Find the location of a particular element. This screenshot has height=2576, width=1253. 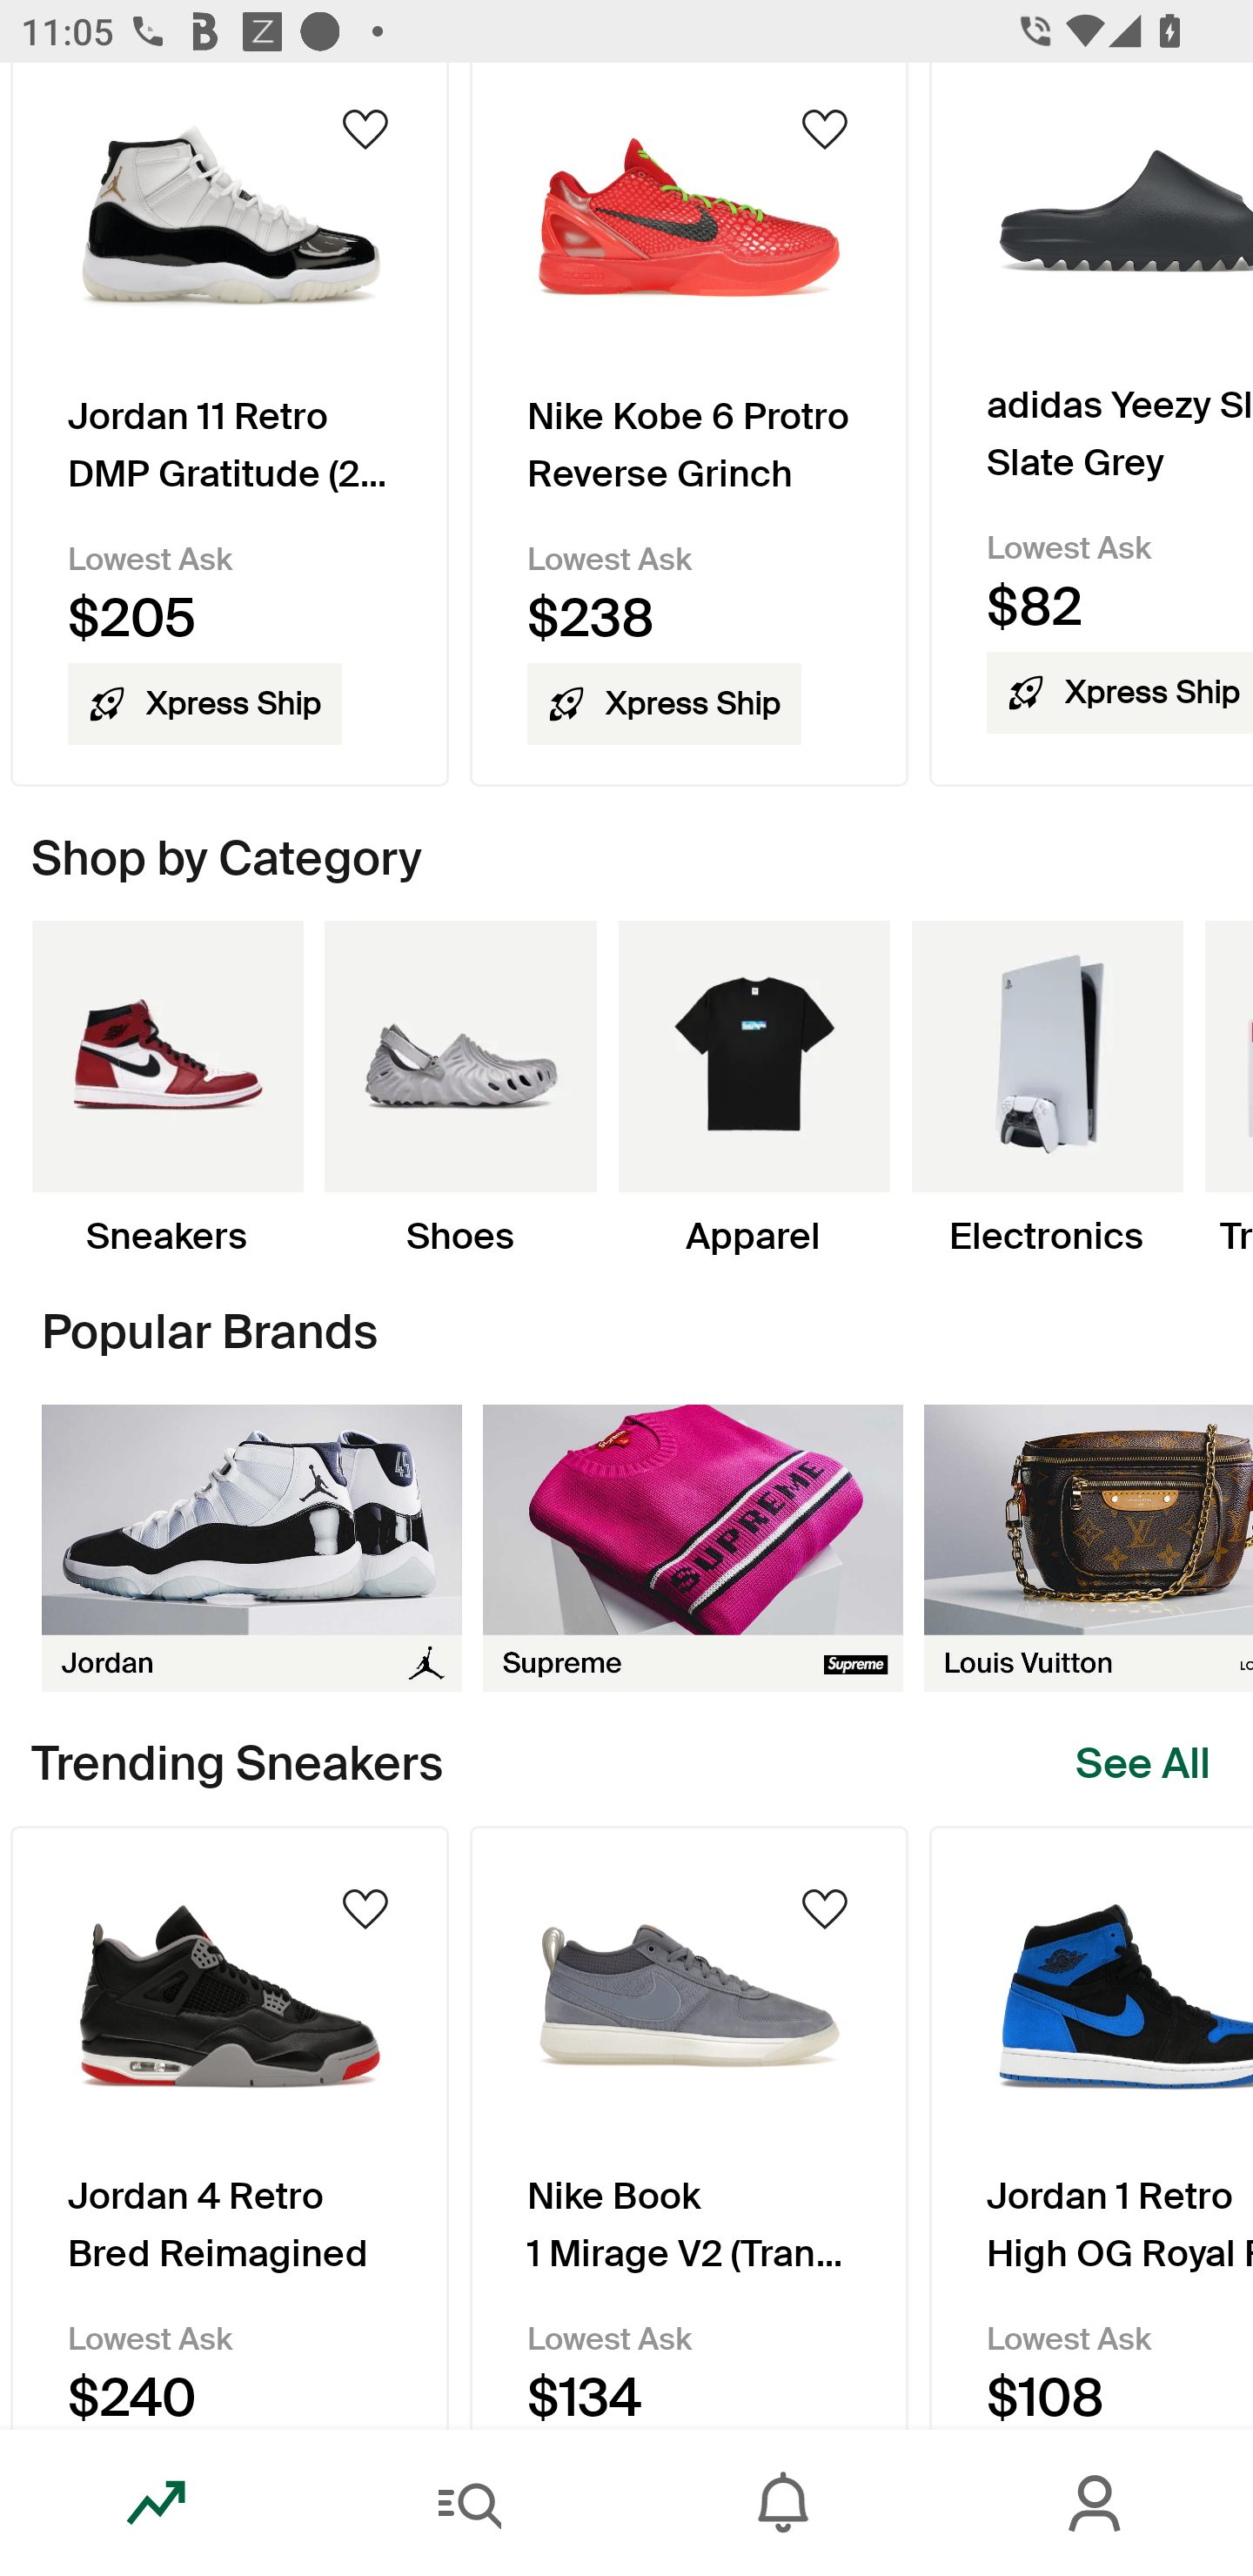

lv.jpg is located at coordinates (1089, 1547).